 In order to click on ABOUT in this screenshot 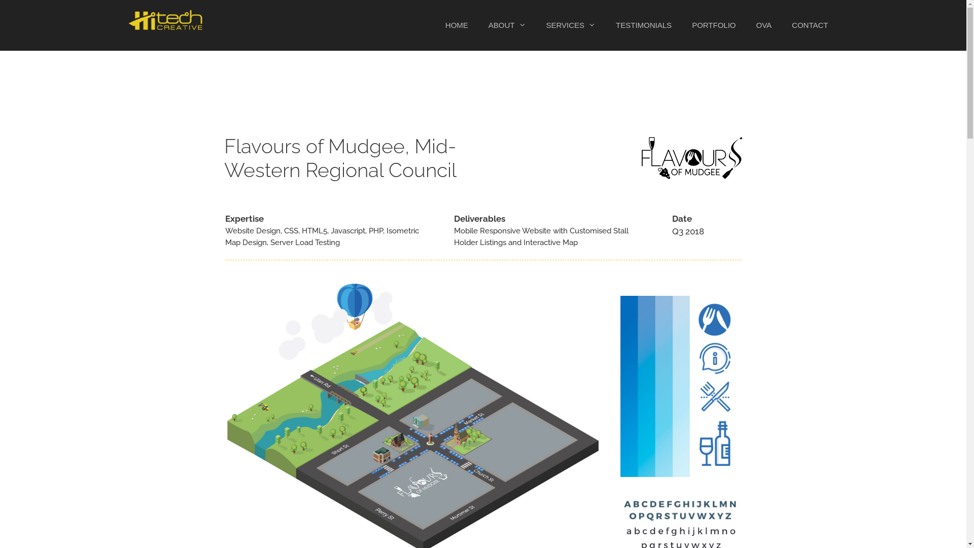, I will do `click(507, 25)`.